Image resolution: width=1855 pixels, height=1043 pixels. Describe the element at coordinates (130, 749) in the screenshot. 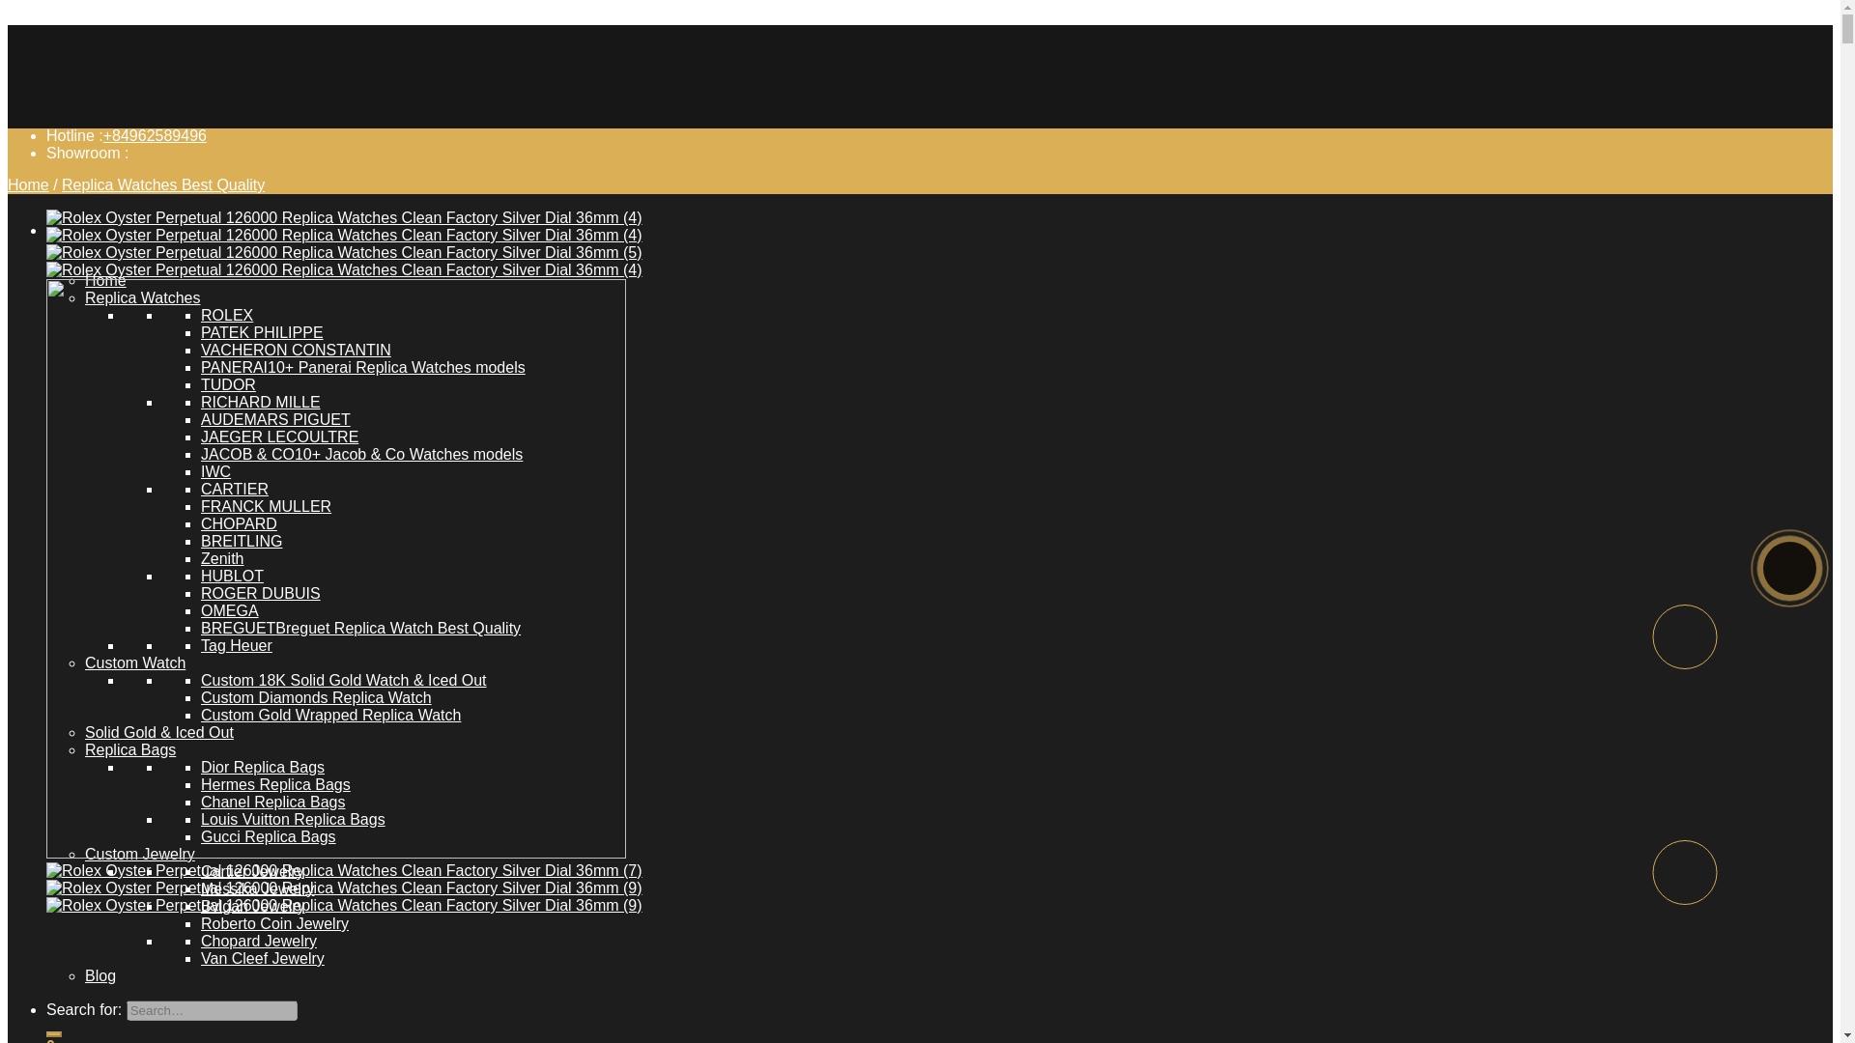

I see `Replica Bags` at that location.